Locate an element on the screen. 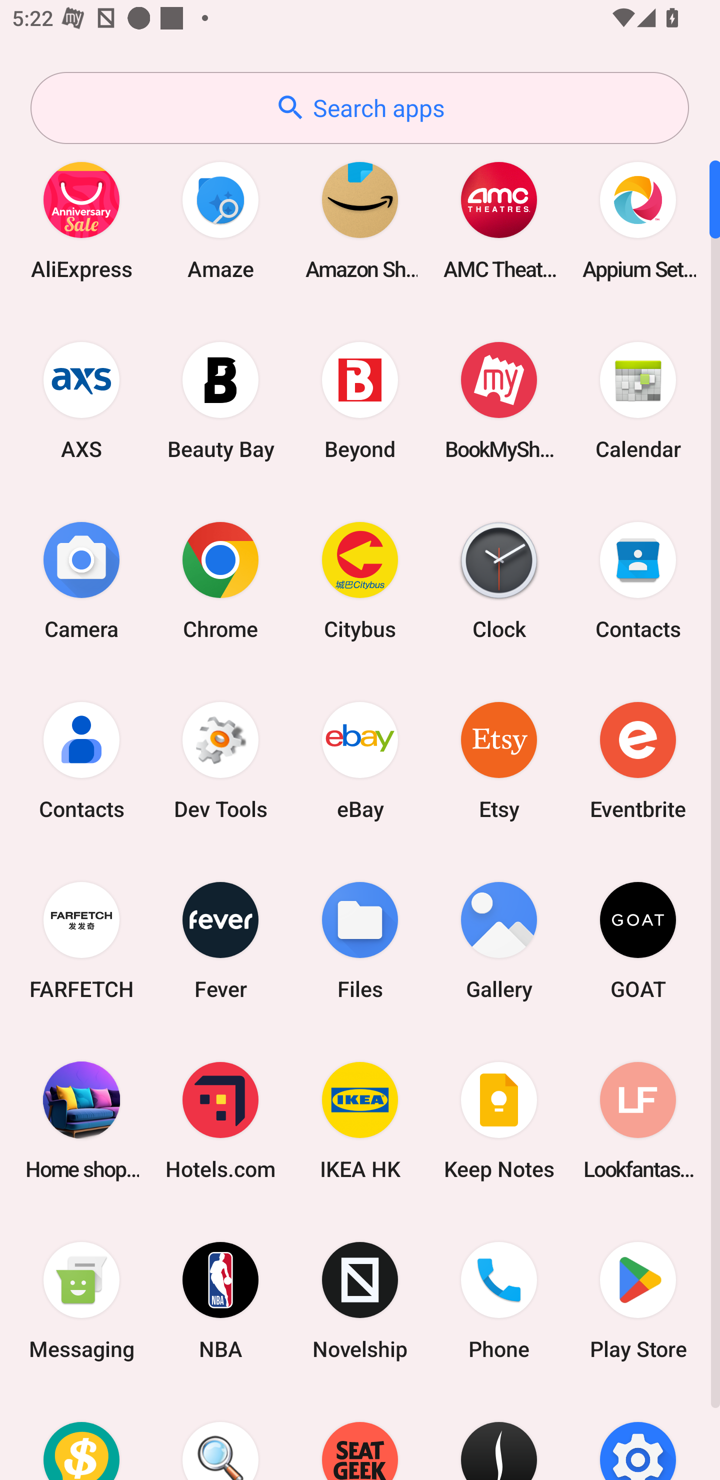 This screenshot has height=1480, width=720. Lookfantastic is located at coordinates (638, 1120).